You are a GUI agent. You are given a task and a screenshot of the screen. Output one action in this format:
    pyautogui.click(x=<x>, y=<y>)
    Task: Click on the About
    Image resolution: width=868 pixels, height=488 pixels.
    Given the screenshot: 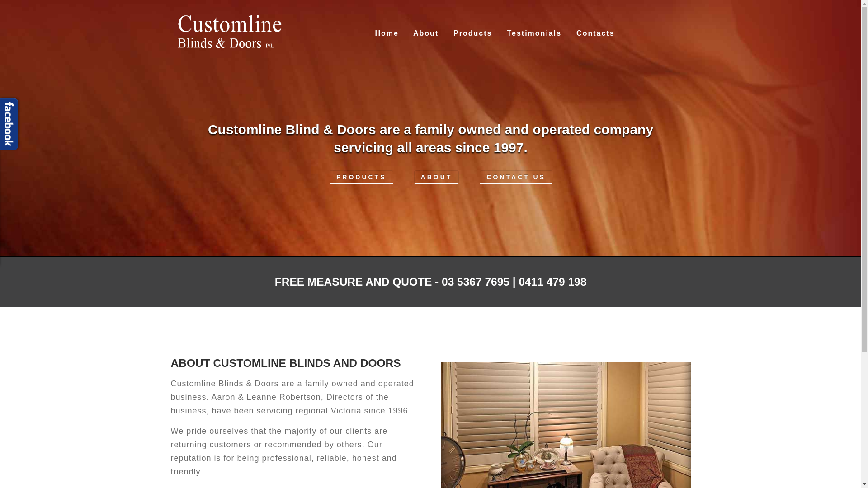 What is the action you would take?
    pyautogui.click(x=426, y=33)
    